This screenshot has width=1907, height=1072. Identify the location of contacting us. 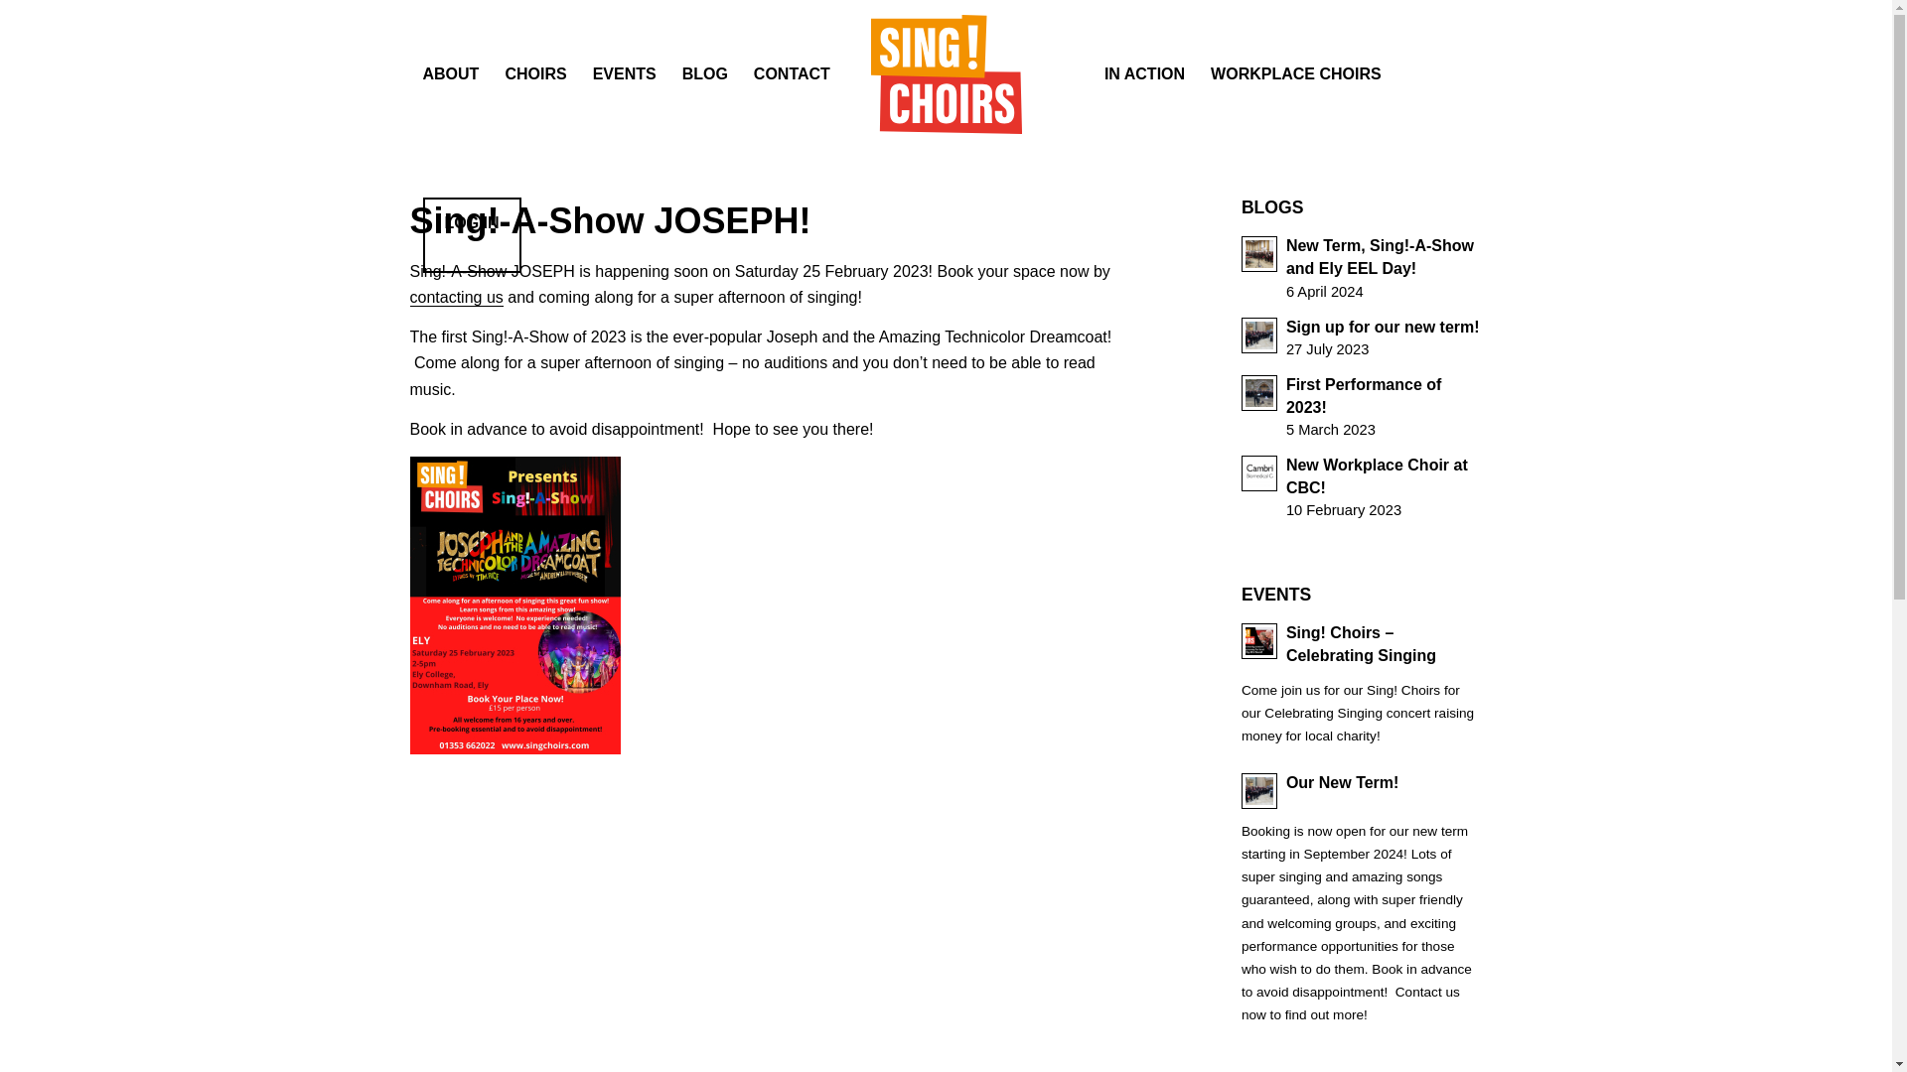
(1295, 74).